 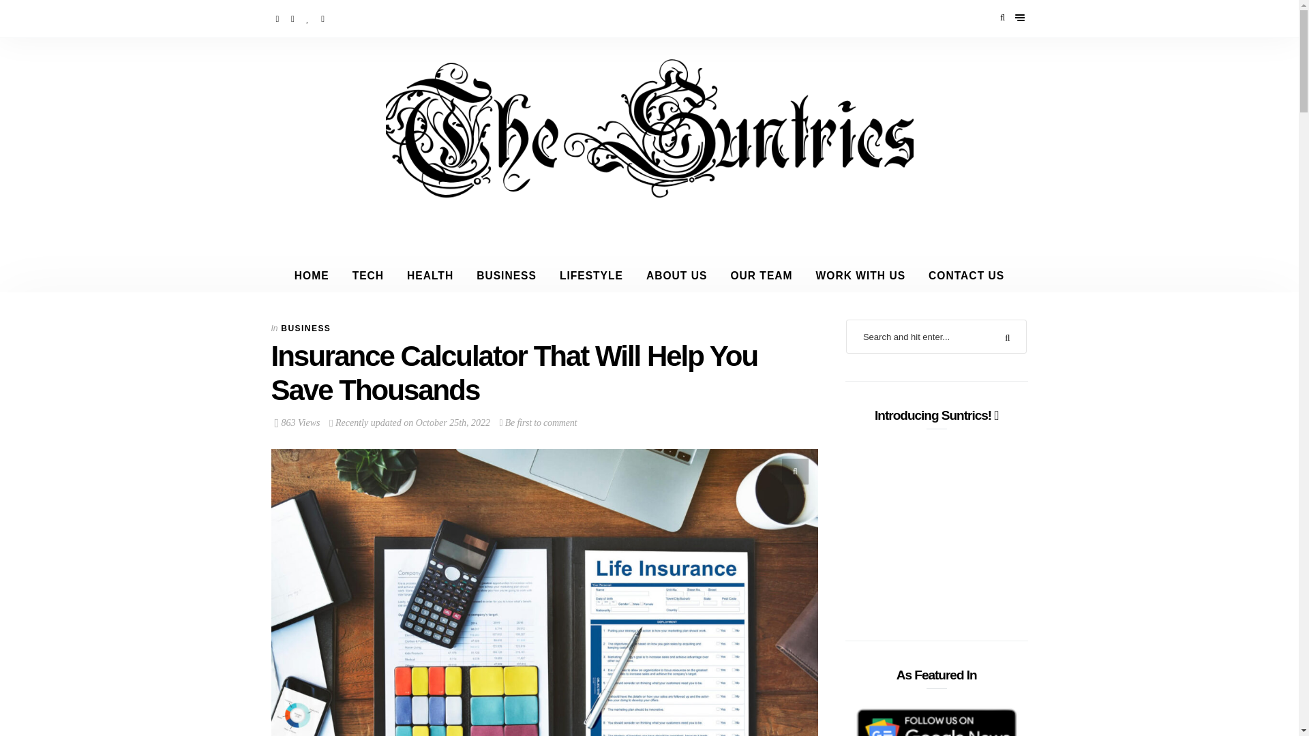 I want to click on Twitter, so click(x=293, y=18).